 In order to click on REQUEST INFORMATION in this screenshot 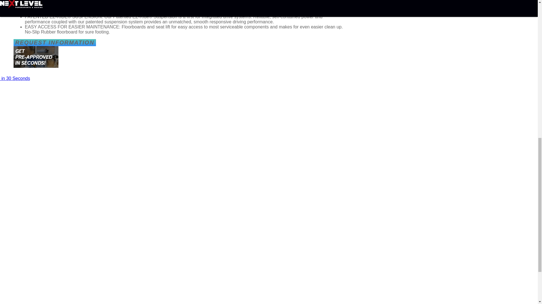, I will do `click(55, 43)`.